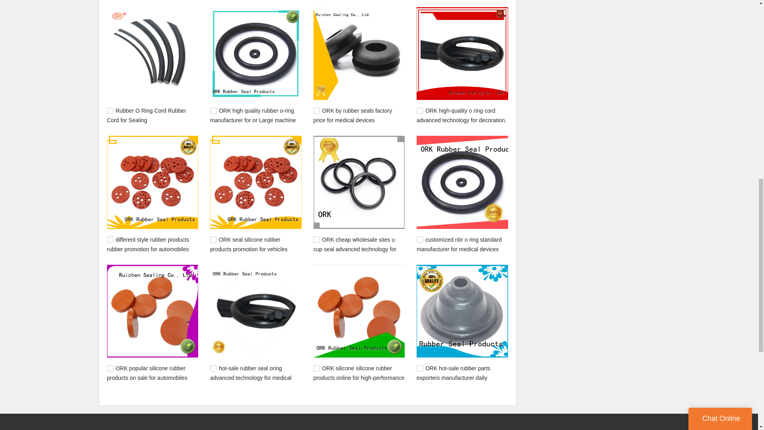  What do you see at coordinates (110, 368) in the screenshot?
I see `771` at bounding box center [110, 368].